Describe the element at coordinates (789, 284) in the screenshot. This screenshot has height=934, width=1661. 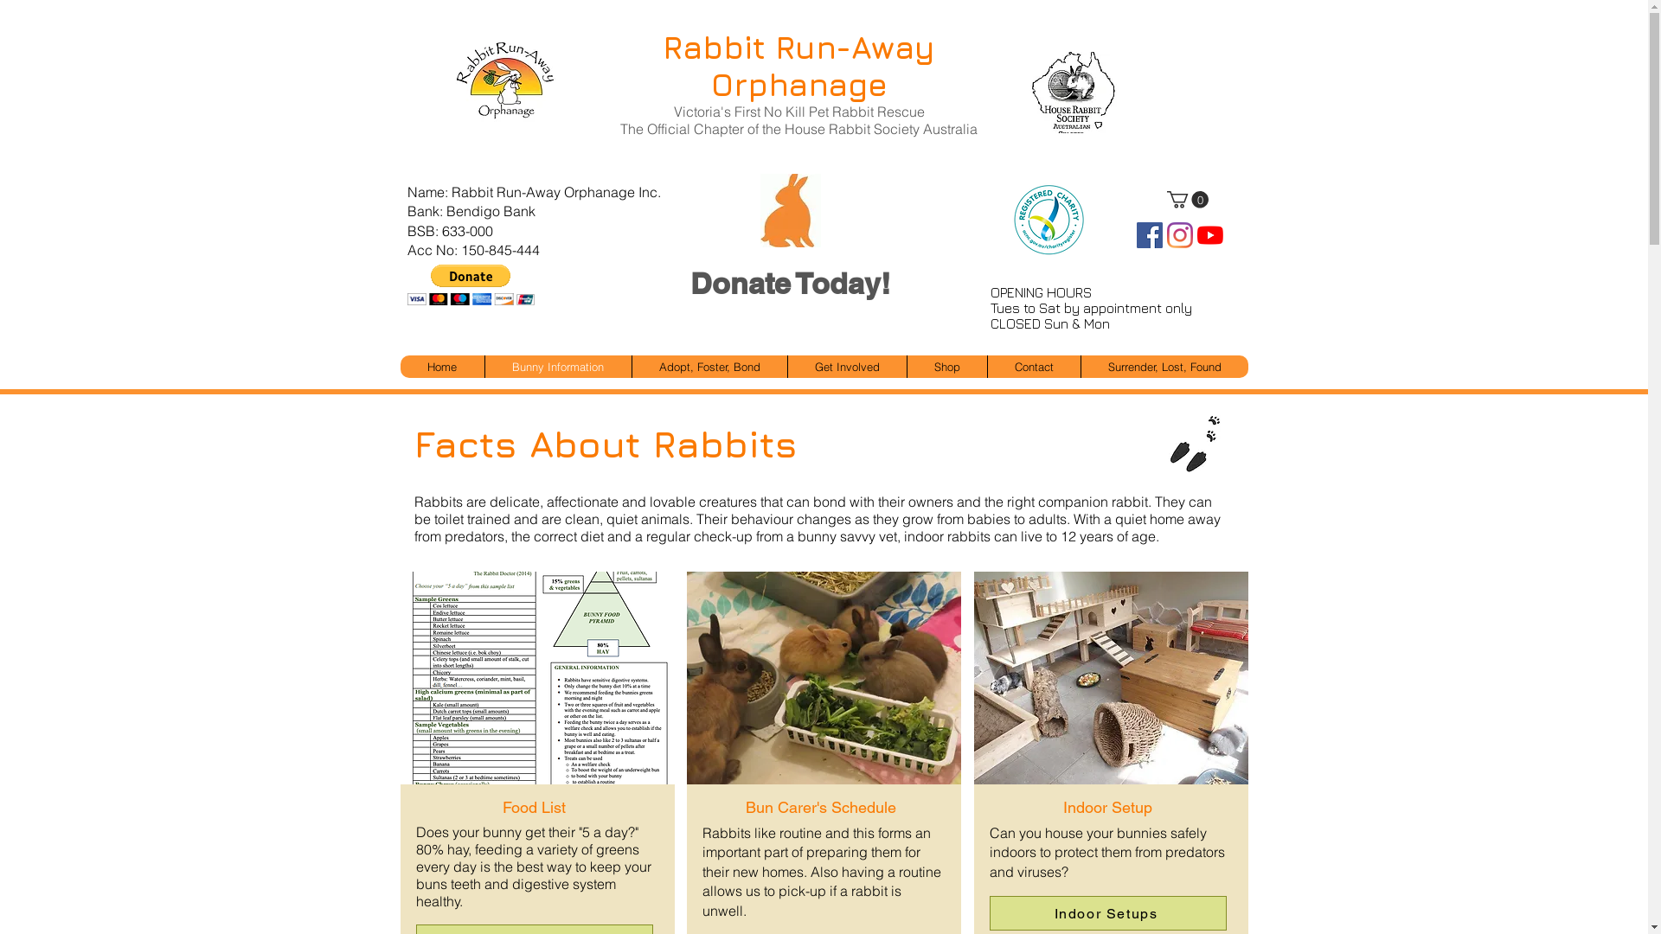
I see `Donate Today!` at that location.